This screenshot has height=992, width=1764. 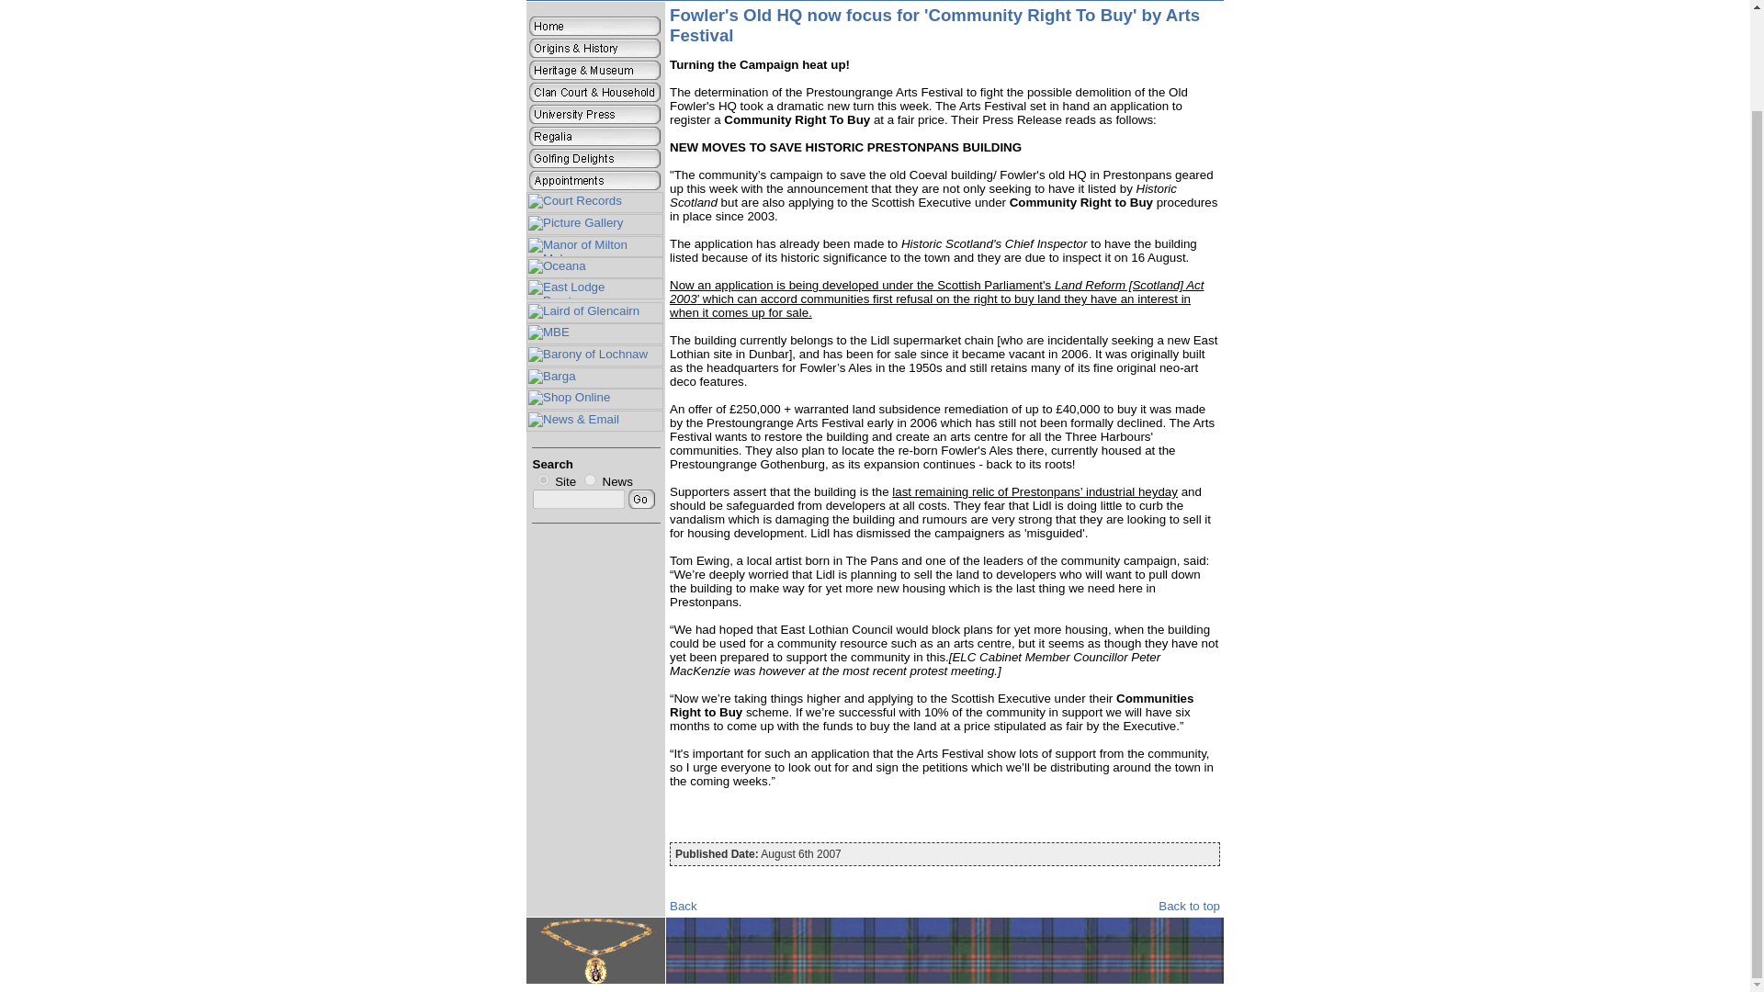 What do you see at coordinates (542, 479) in the screenshot?
I see `site` at bounding box center [542, 479].